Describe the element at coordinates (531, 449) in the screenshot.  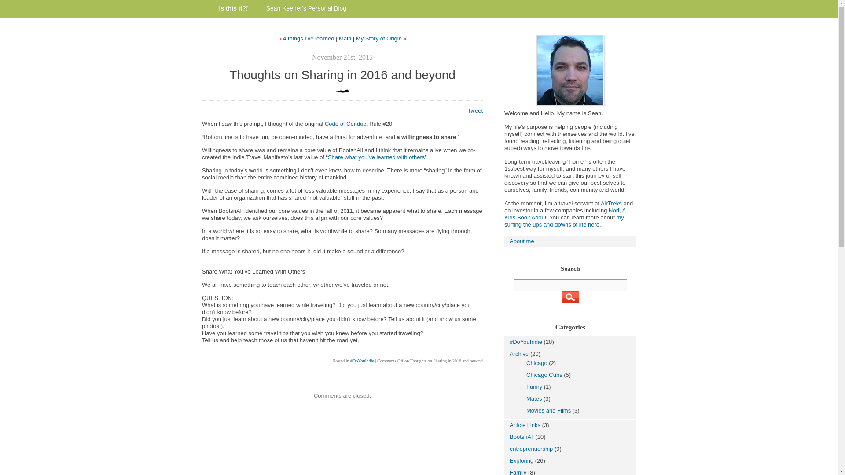
I see `entreprenuership` at that location.